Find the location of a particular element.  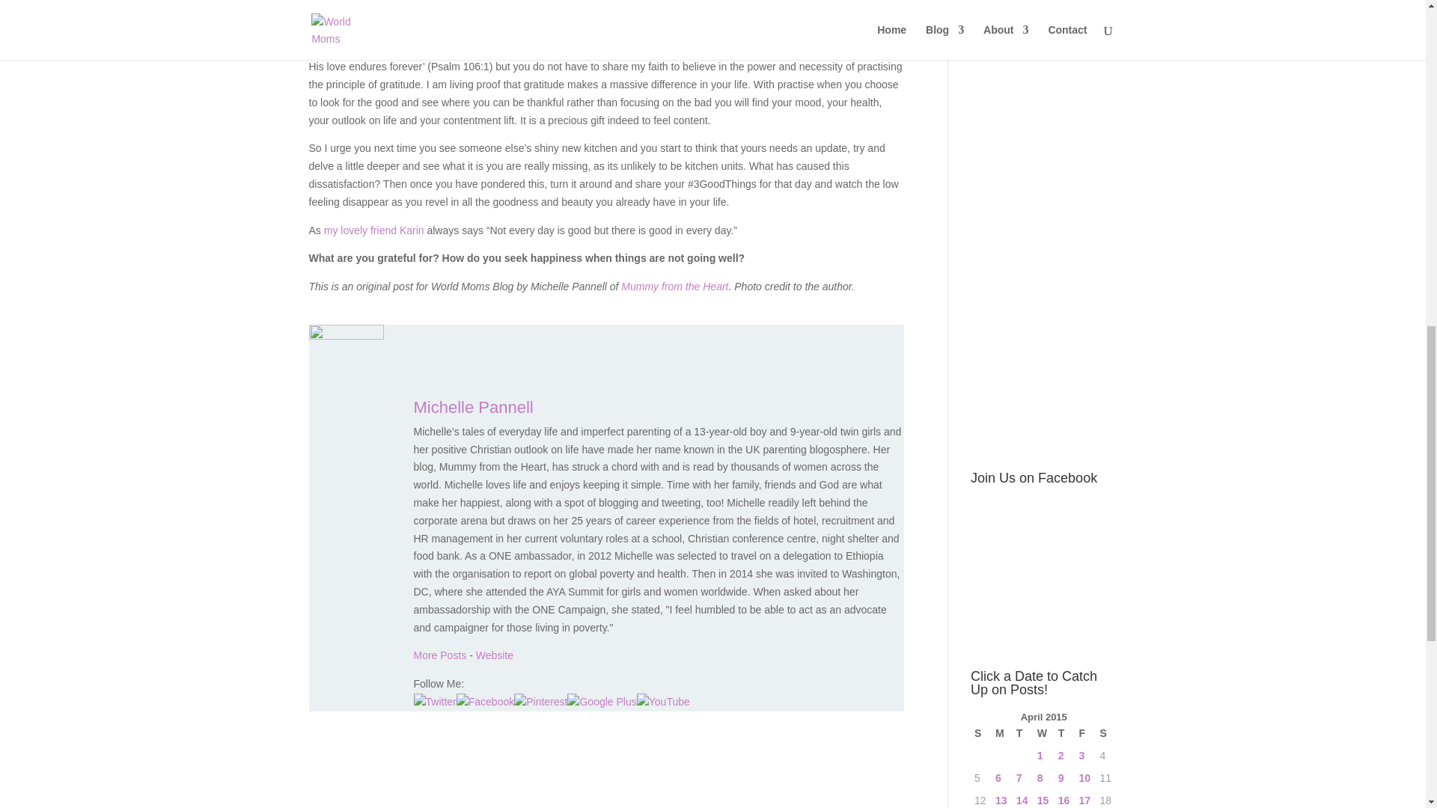

Sunday is located at coordinates (980, 733).